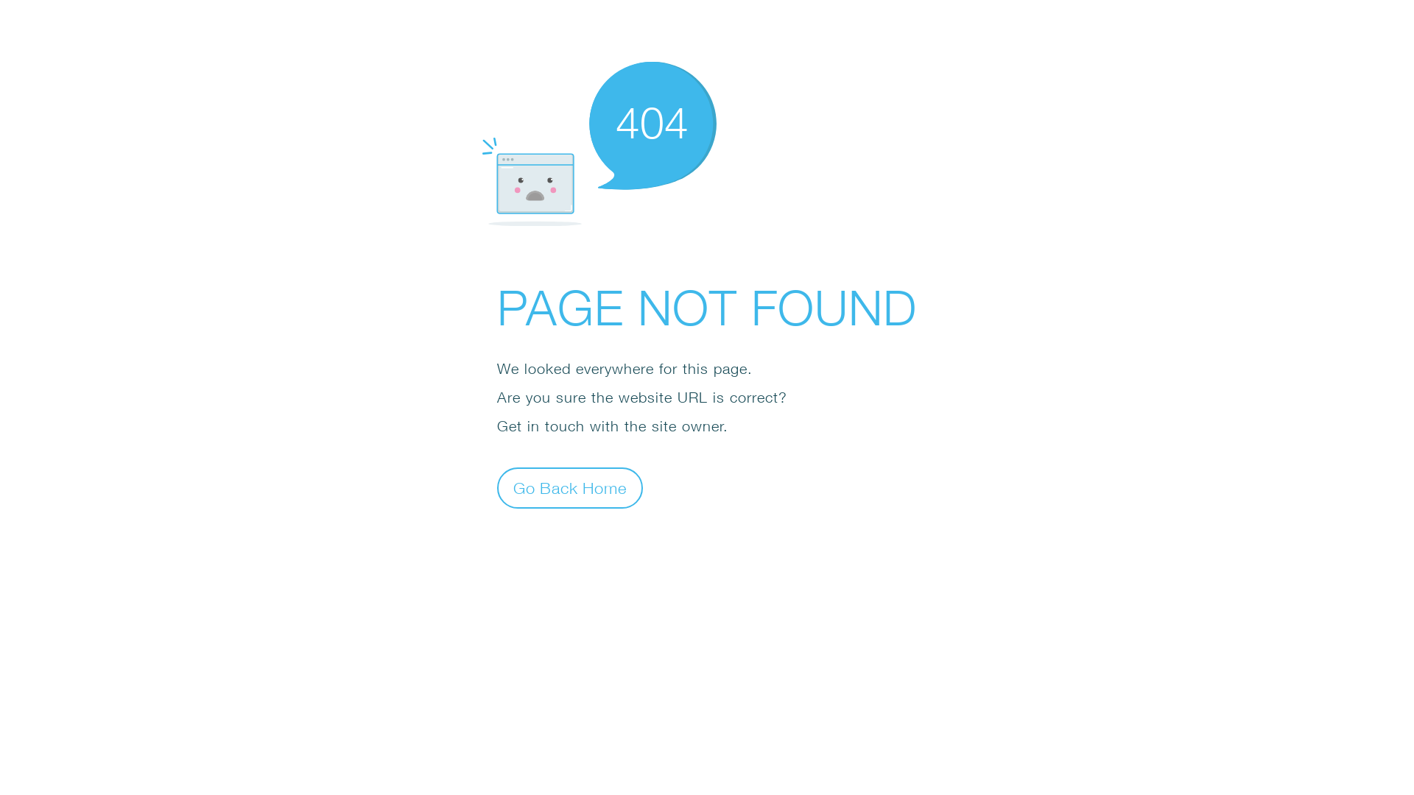  What do you see at coordinates (570, 487) in the screenshot?
I see `Go Back Home` at bounding box center [570, 487].